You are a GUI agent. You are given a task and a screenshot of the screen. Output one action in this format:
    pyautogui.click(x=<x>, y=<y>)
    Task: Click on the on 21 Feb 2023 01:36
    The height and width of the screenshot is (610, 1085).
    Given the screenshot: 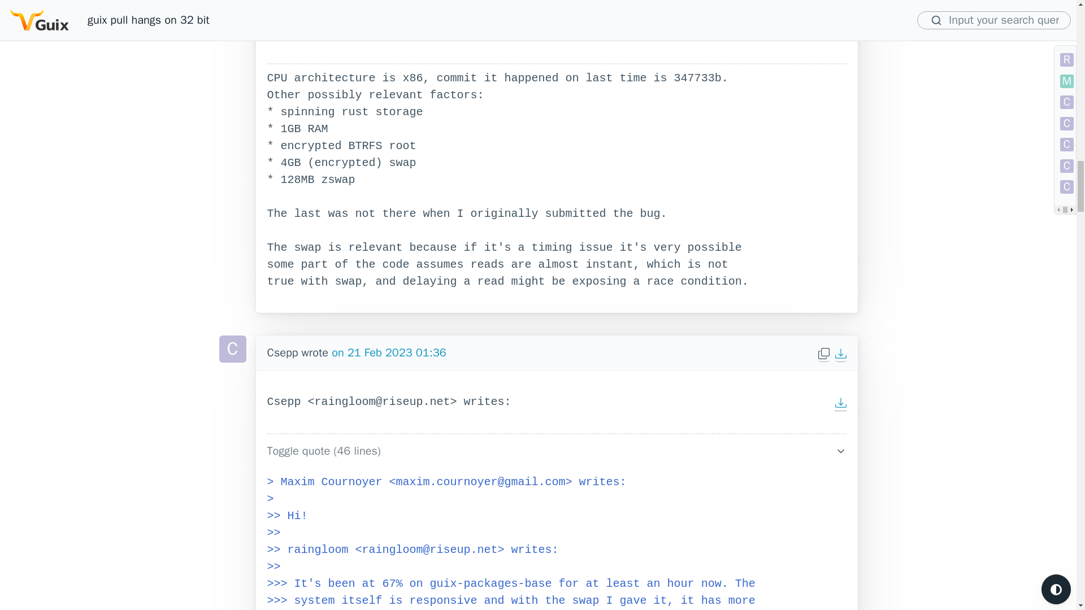 What is the action you would take?
    pyautogui.click(x=389, y=352)
    